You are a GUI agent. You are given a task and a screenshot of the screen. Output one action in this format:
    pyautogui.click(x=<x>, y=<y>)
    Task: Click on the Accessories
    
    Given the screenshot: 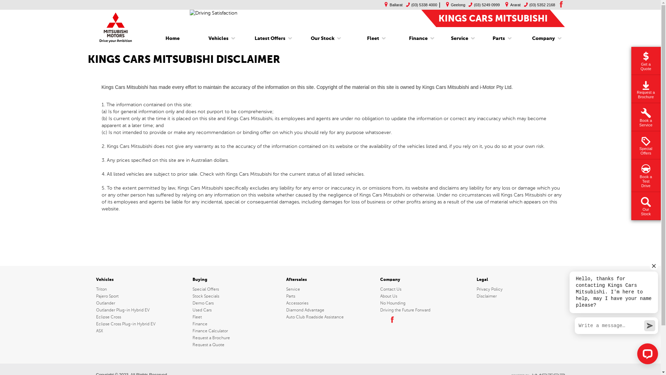 What is the action you would take?
    pyautogui.click(x=330, y=303)
    